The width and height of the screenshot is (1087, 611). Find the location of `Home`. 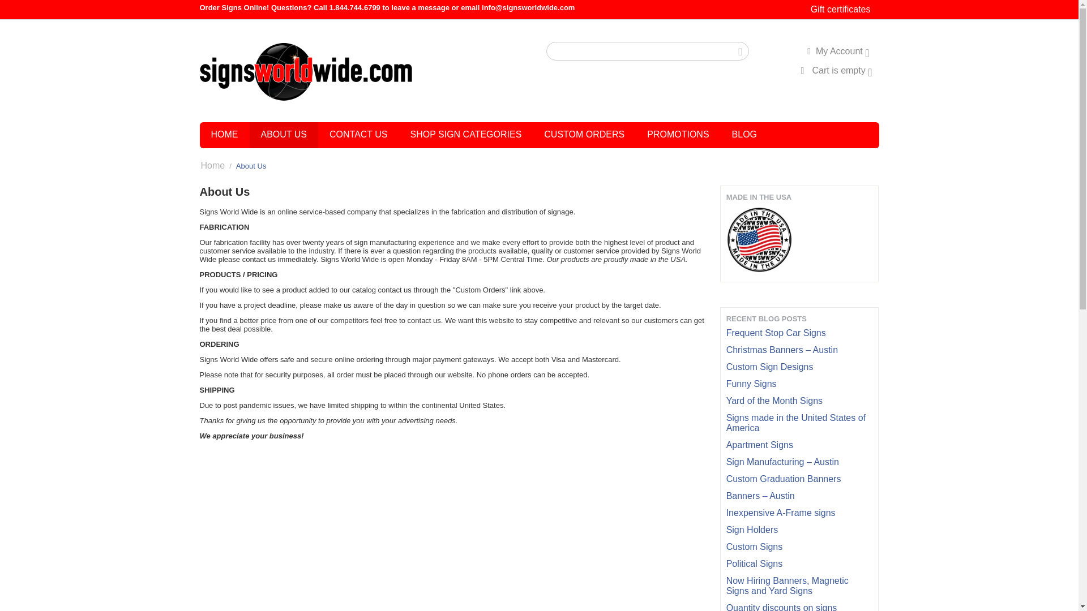

Home is located at coordinates (212, 165).